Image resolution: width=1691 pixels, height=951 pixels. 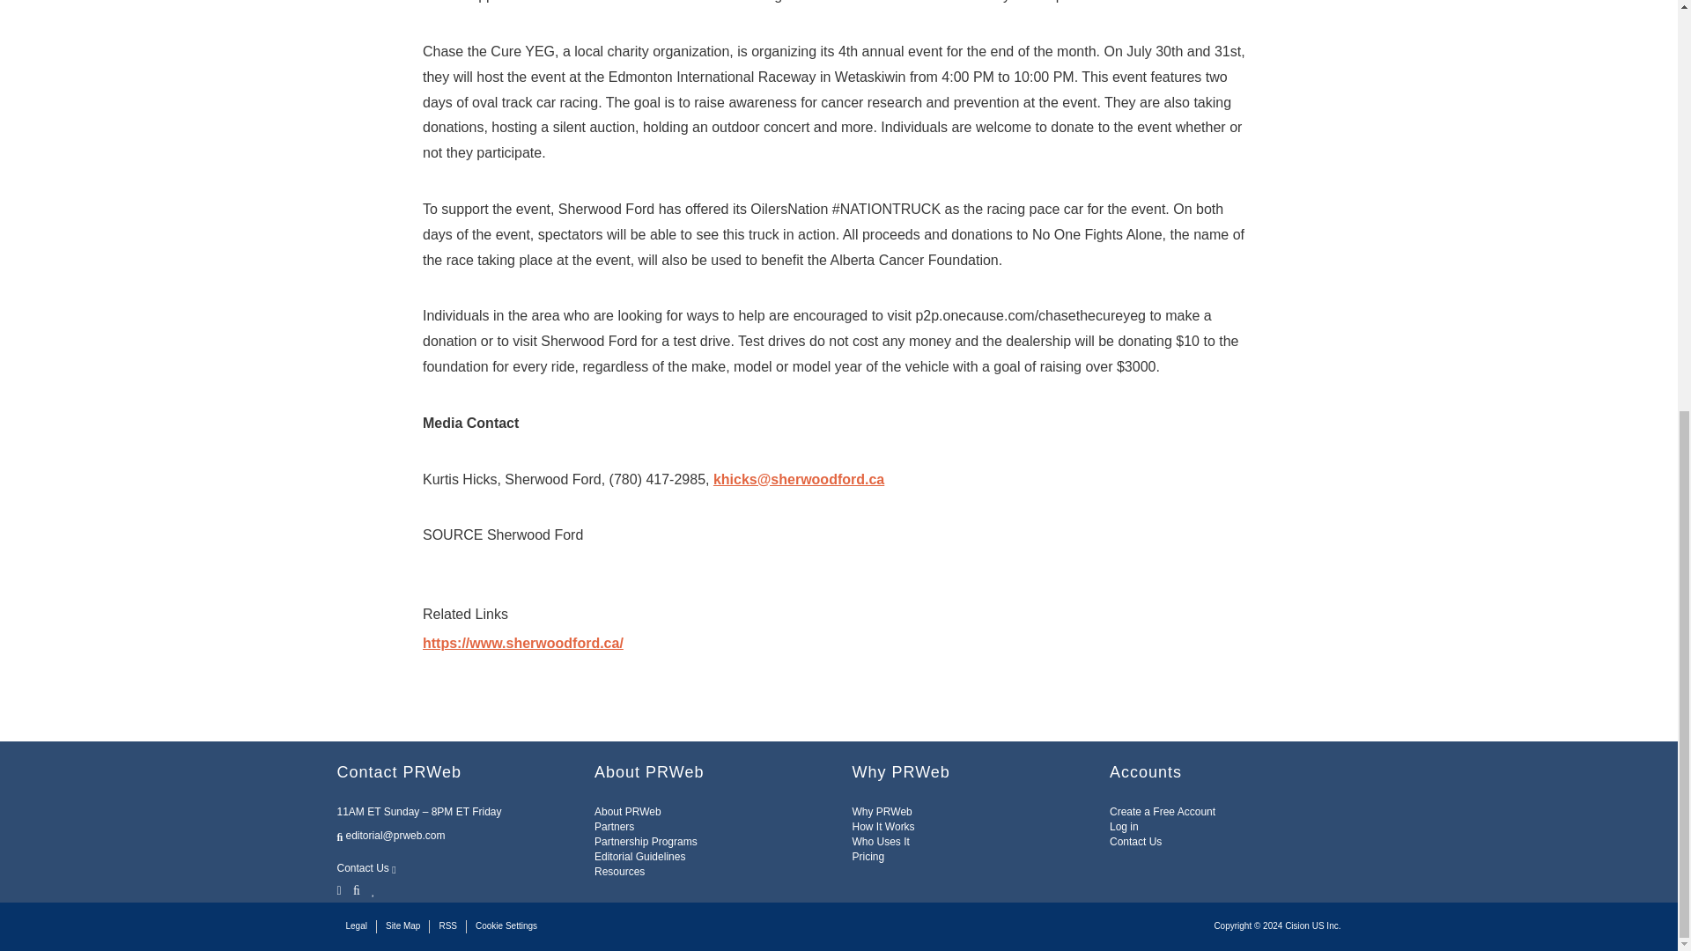 I want to click on Partners, so click(x=615, y=827).